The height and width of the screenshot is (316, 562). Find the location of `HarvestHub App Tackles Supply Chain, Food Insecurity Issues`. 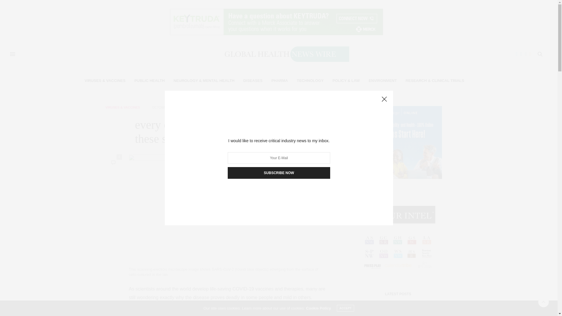

HarvestHub App Tackles Supply Chain, Food Insecurity Issues is located at coordinates (412, 312).